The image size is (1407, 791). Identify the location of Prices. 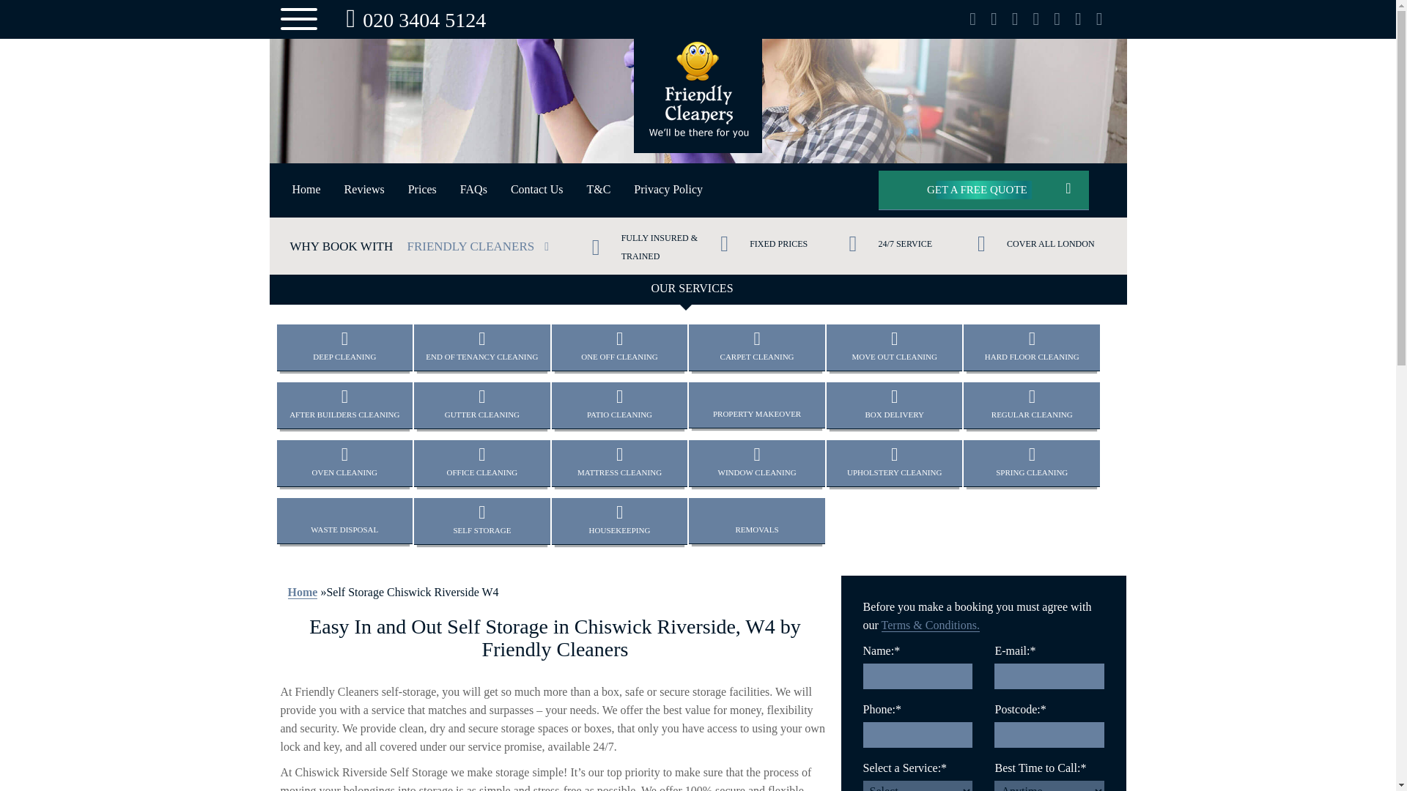
(422, 190).